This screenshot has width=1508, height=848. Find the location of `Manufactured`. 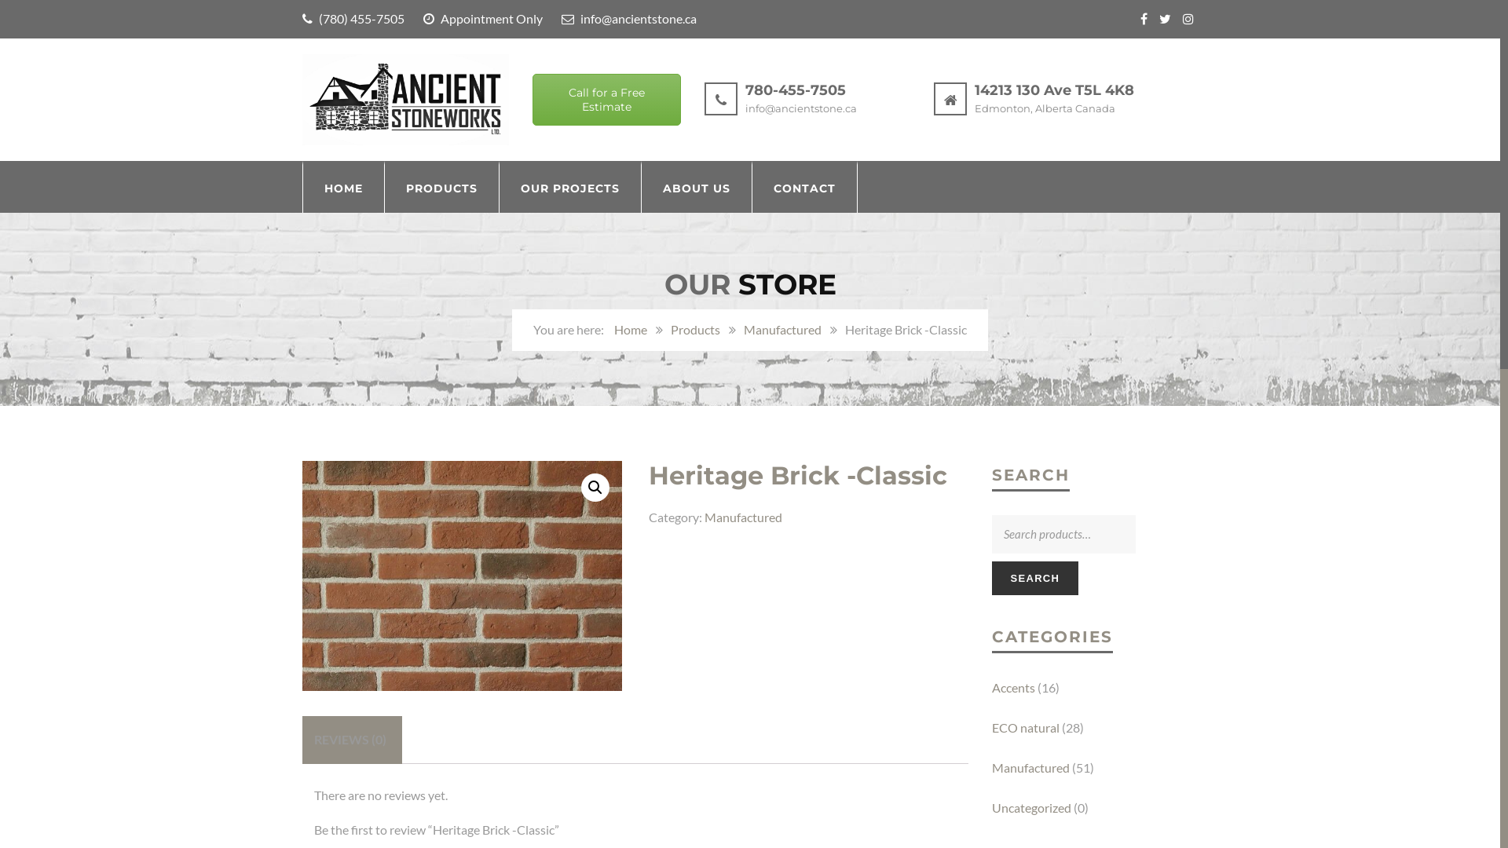

Manufactured is located at coordinates (1030, 768).